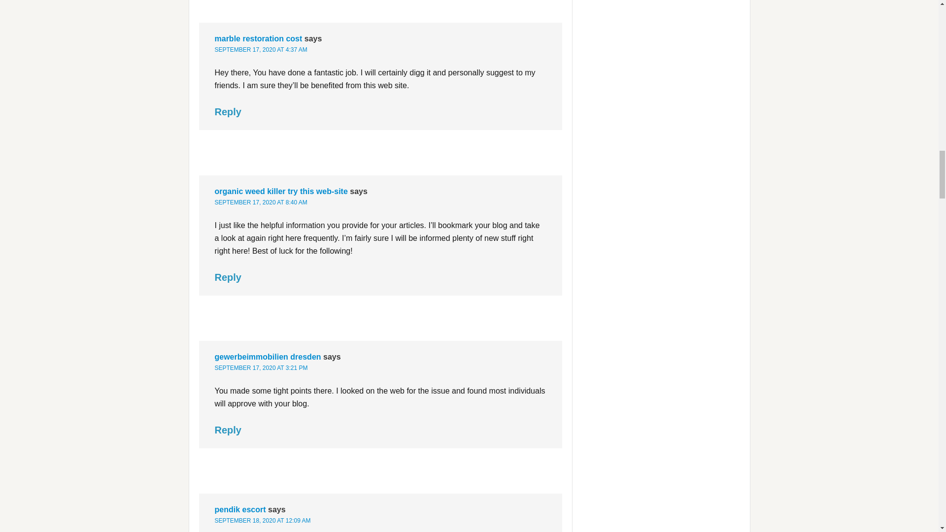  I want to click on Reply, so click(228, 430).